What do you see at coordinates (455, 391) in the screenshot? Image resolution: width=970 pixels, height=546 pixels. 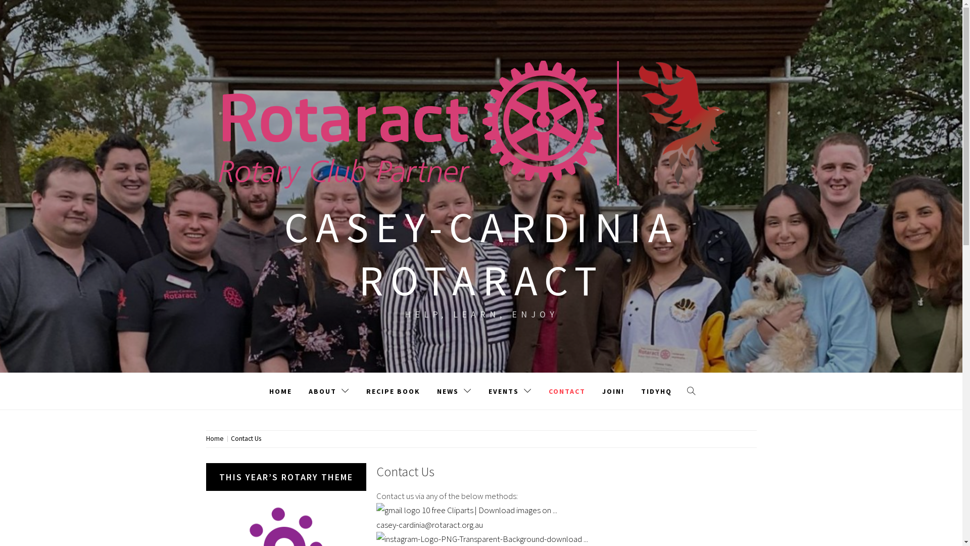 I see `NEWS` at bounding box center [455, 391].